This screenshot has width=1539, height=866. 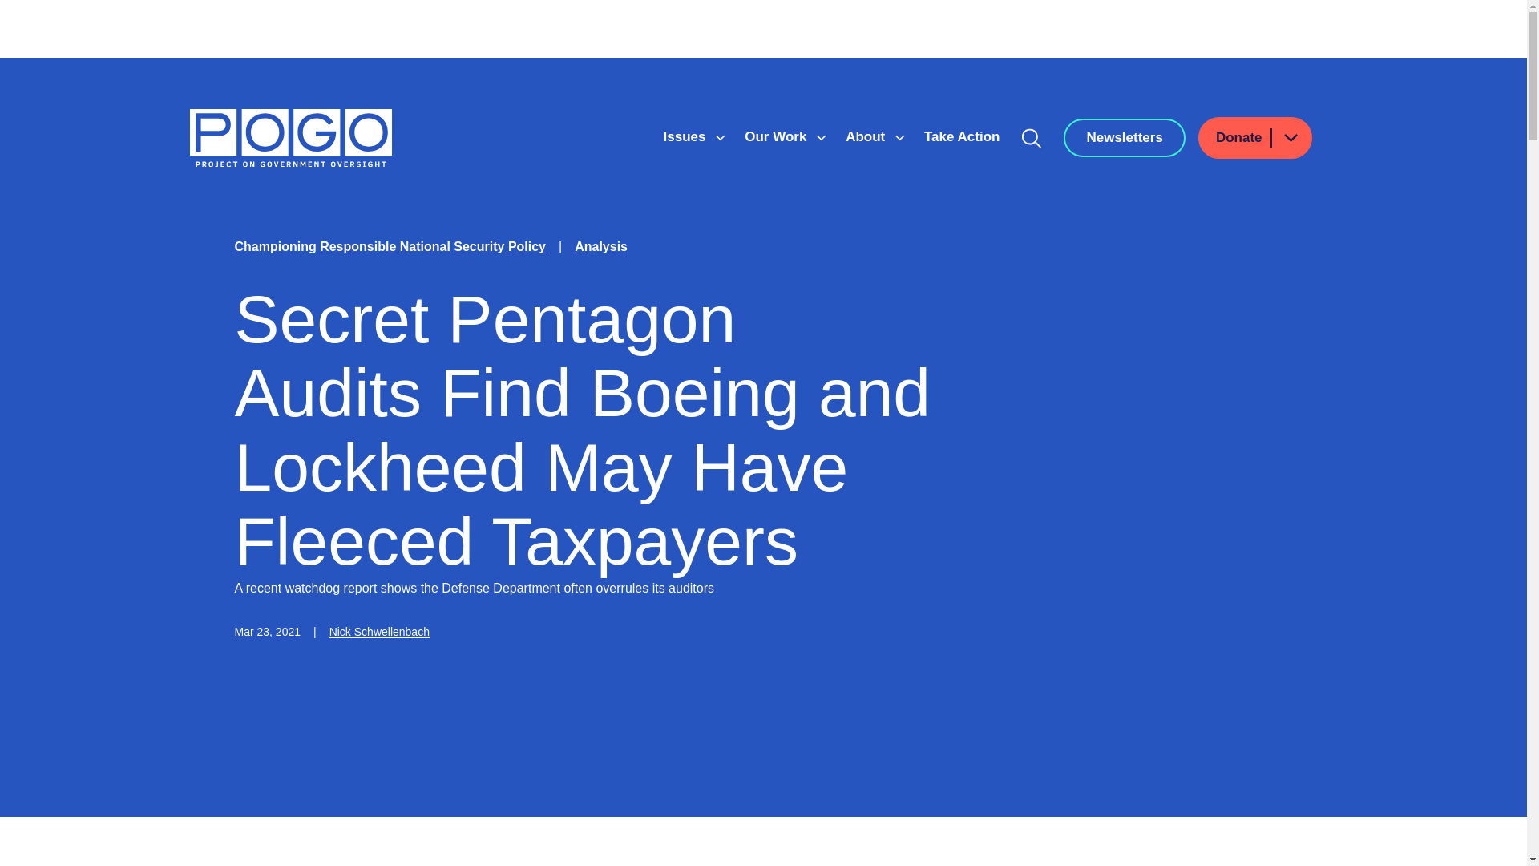 I want to click on Show submenu for Donate, so click(x=1290, y=136).